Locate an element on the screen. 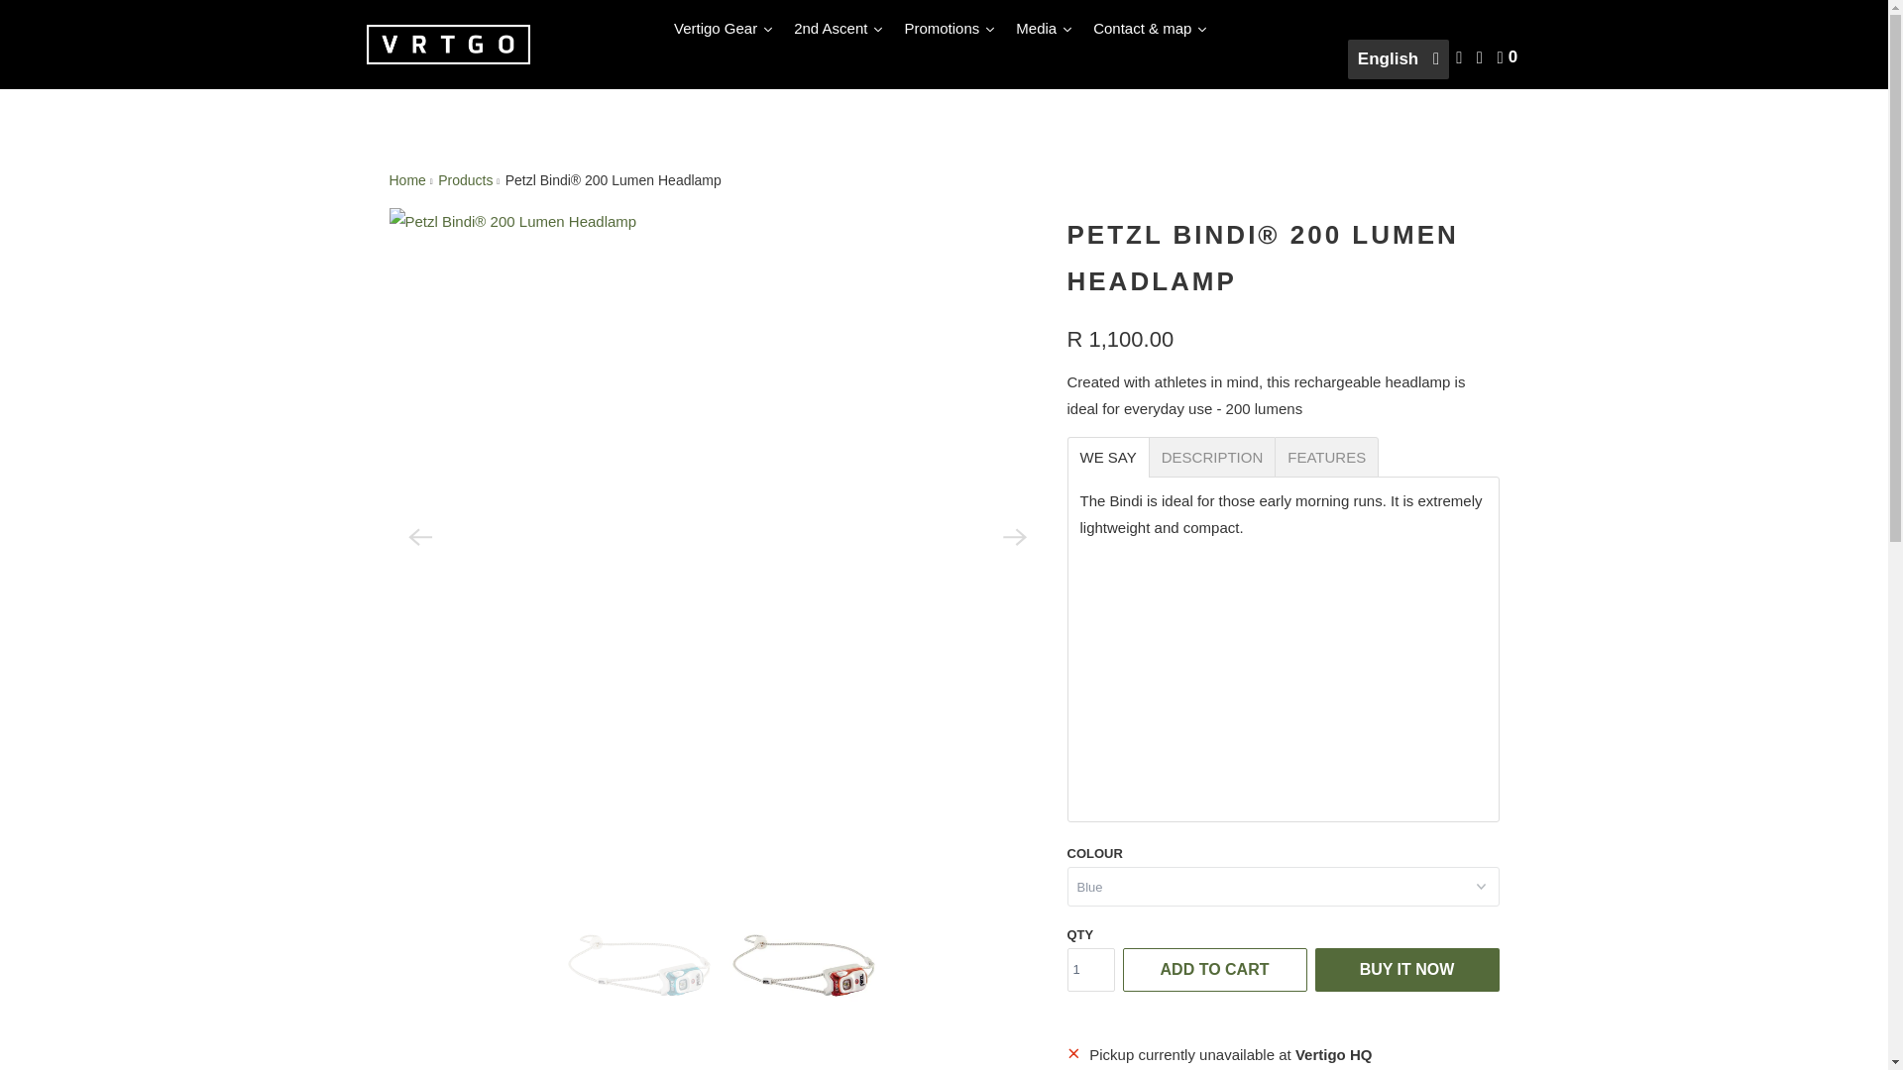 The height and width of the screenshot is (1070, 1903). Products is located at coordinates (465, 180).